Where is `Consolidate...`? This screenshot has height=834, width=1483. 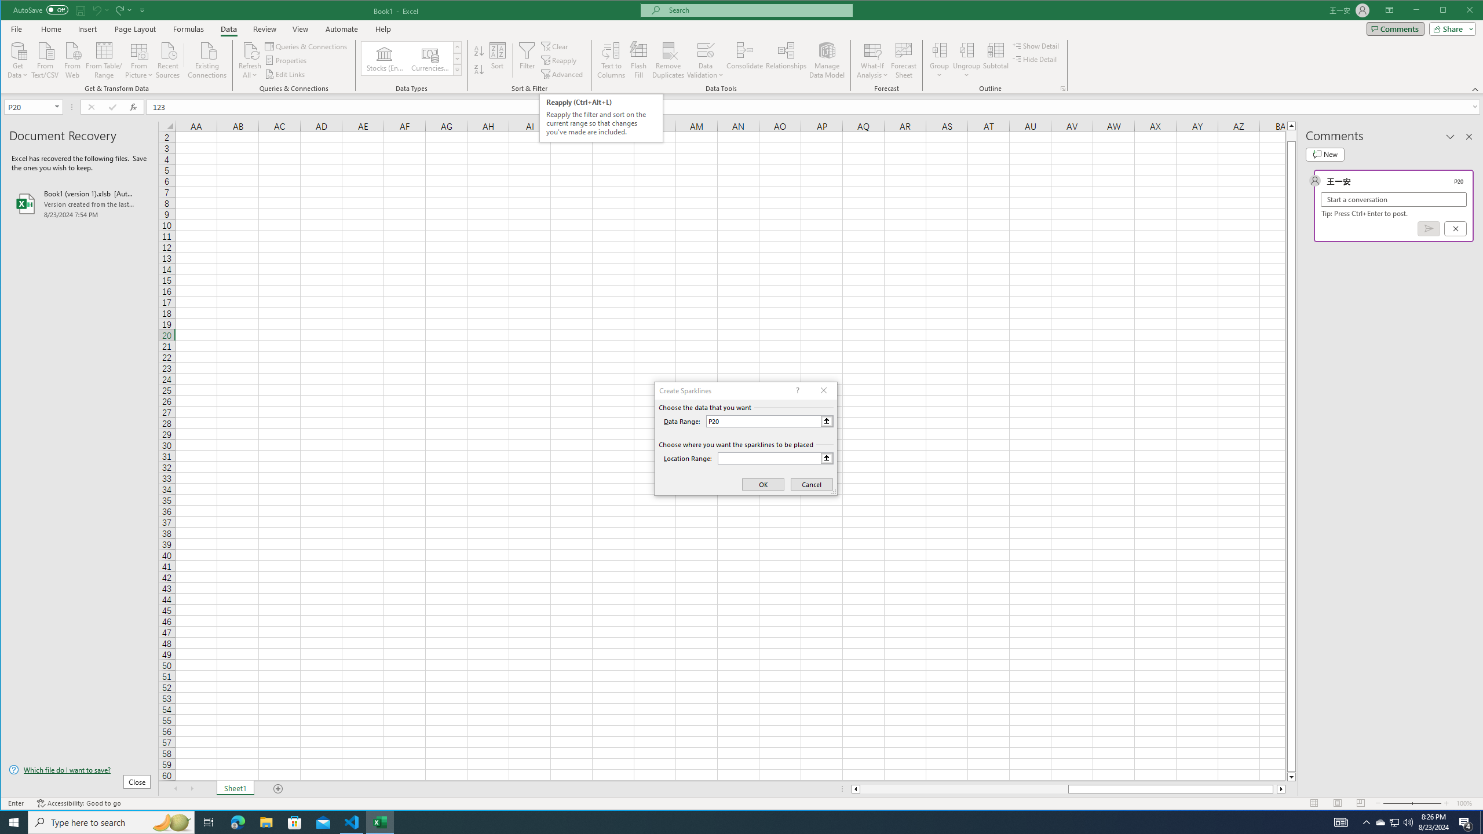
Consolidate... is located at coordinates (745, 60).